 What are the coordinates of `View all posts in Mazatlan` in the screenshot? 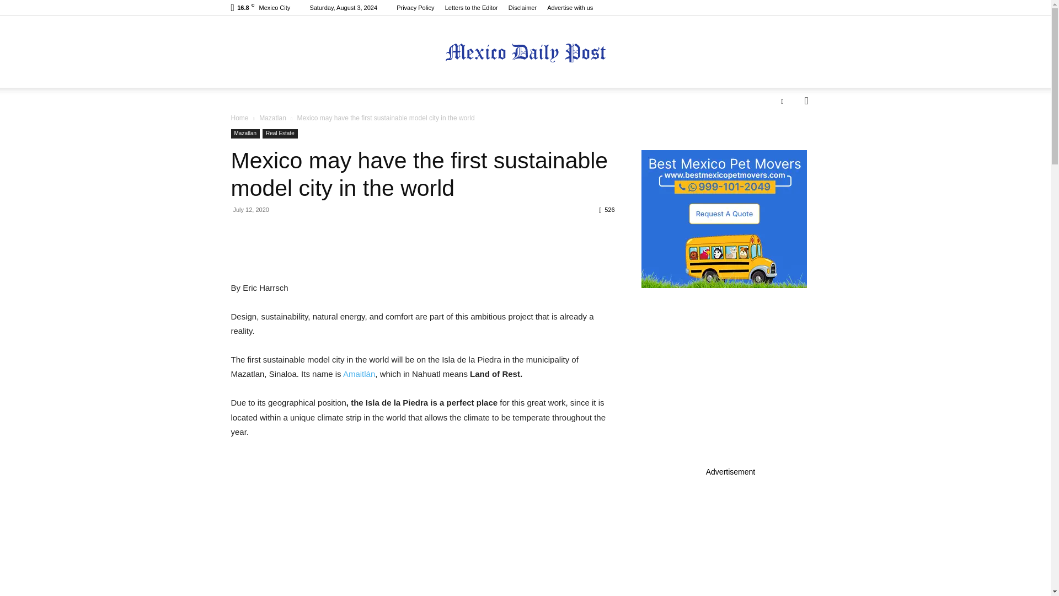 It's located at (272, 118).